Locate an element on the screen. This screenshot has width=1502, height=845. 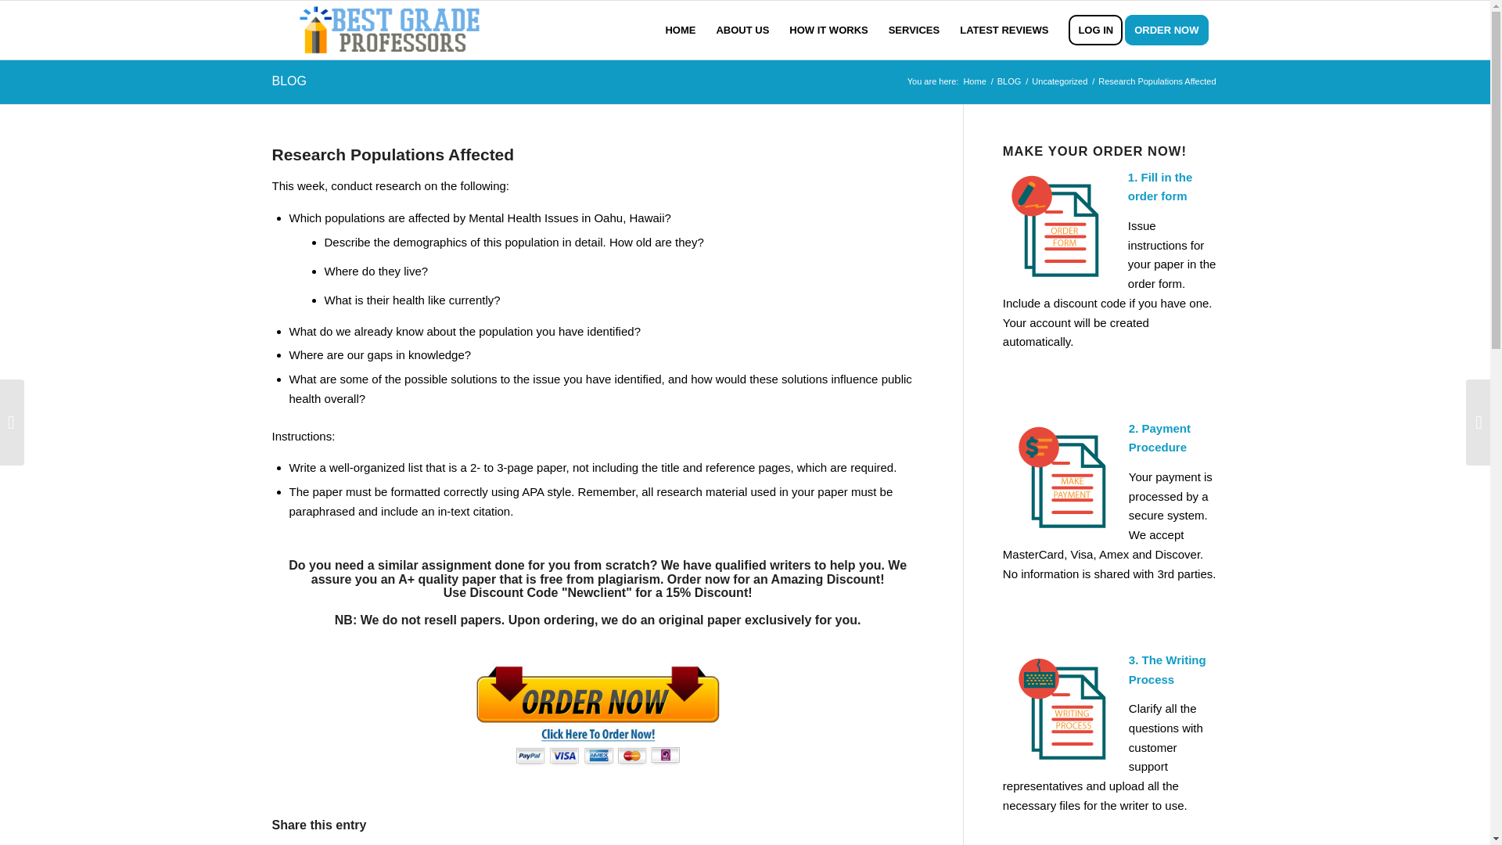
ABOUT US is located at coordinates (742, 30).